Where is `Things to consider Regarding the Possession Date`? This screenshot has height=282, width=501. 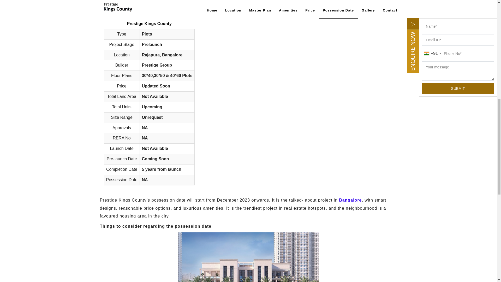
Things to consider Regarding the Possession Date is located at coordinates (248, 257).